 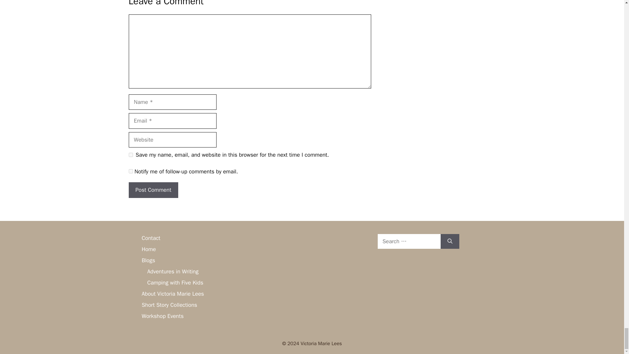 I want to click on subscribe, so click(x=130, y=171).